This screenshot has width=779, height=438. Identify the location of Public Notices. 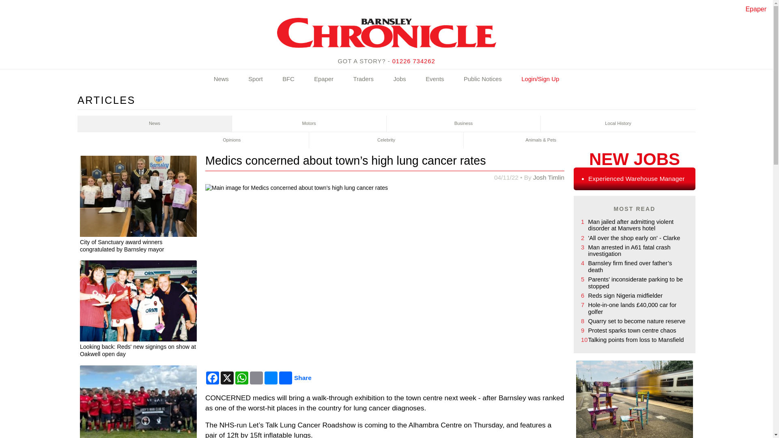
(483, 79).